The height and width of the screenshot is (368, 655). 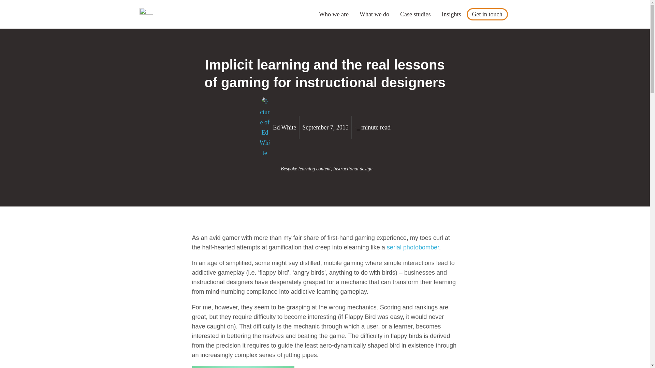 I want to click on Who we are, so click(x=334, y=14).